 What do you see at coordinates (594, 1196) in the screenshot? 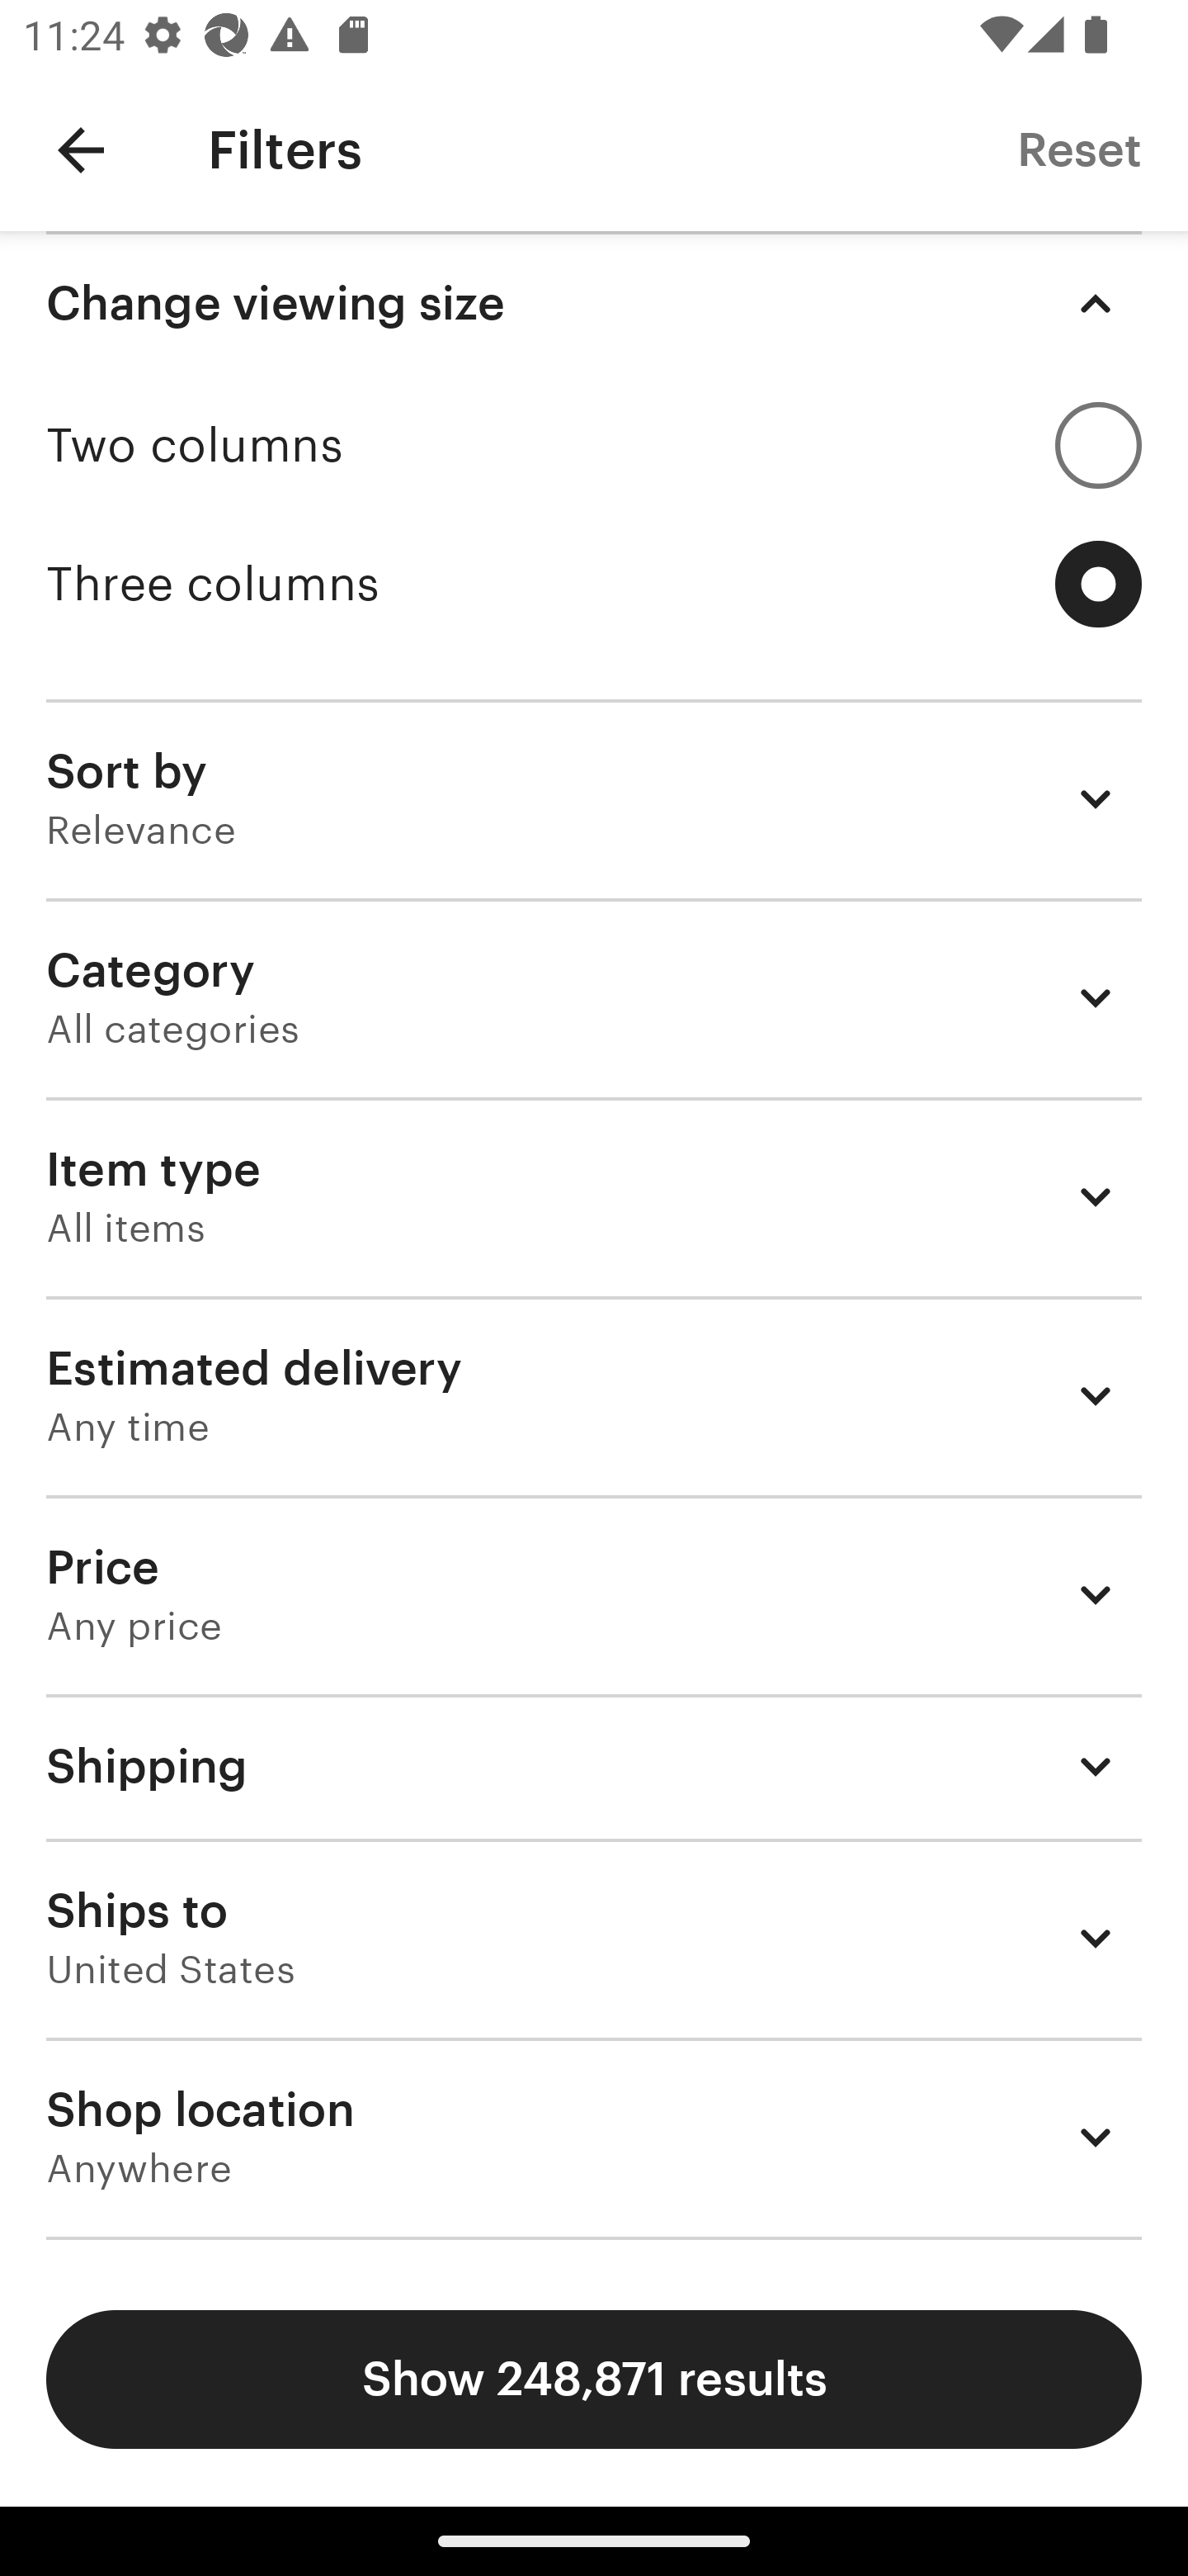
I see `Item type All items` at bounding box center [594, 1196].